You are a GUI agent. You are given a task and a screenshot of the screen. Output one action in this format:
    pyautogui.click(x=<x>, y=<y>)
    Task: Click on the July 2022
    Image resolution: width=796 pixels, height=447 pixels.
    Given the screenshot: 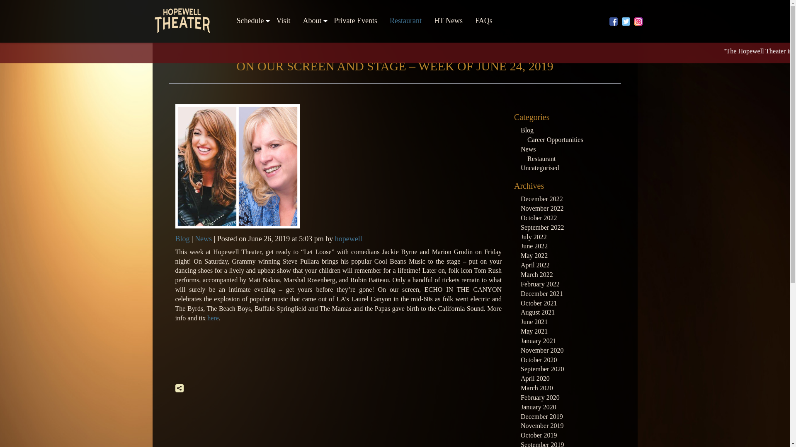 What is the action you would take?
    pyautogui.click(x=534, y=237)
    